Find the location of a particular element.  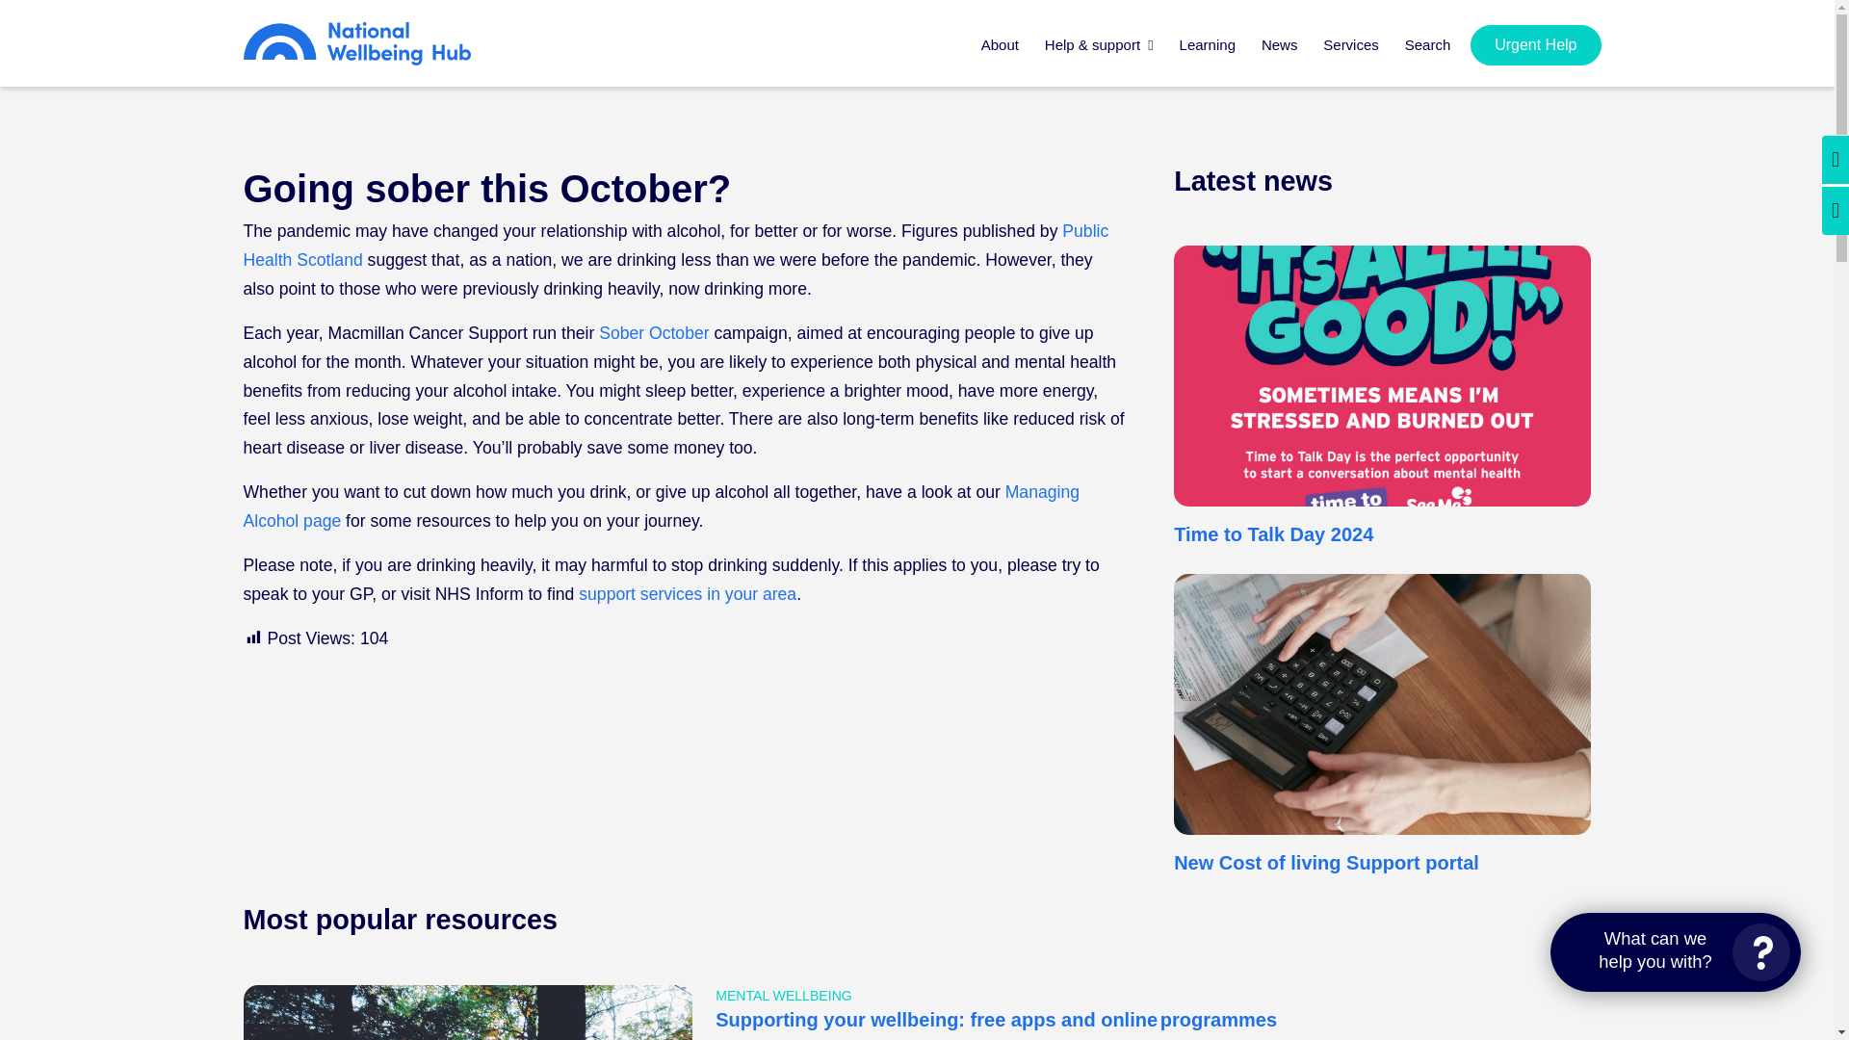

Urgent Help is located at coordinates (1535, 44).